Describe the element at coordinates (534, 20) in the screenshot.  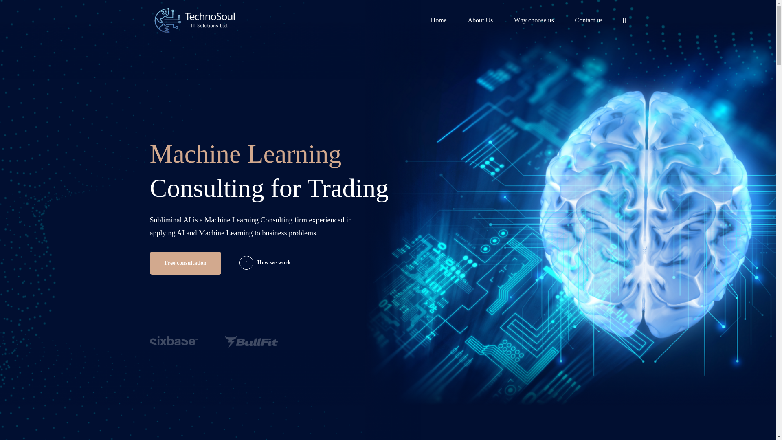
I see `Why choose us` at that location.